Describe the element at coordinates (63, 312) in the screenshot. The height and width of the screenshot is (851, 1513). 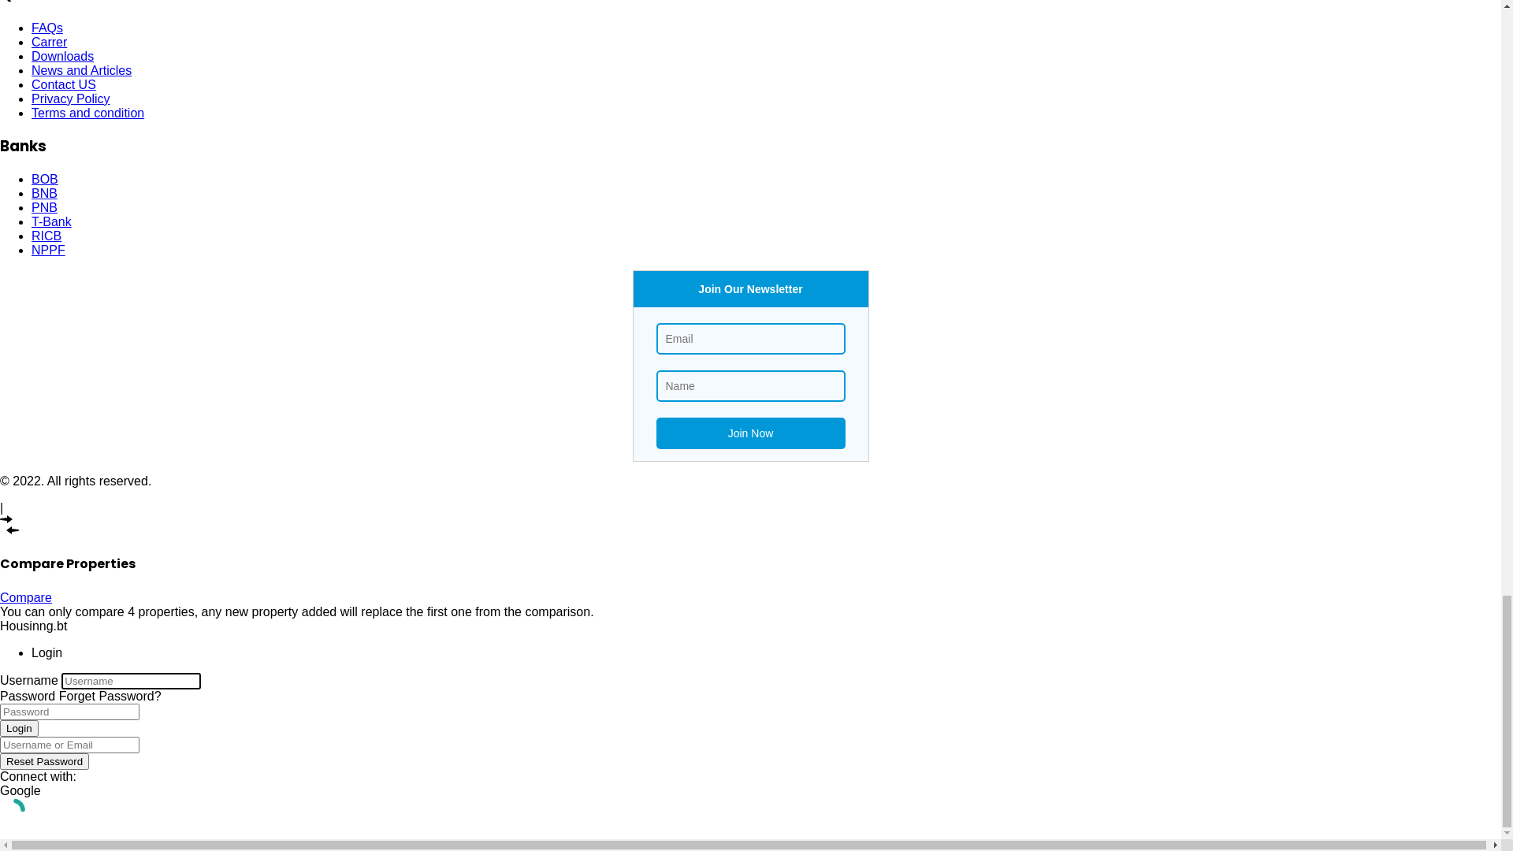
I see `Contact Us` at that location.